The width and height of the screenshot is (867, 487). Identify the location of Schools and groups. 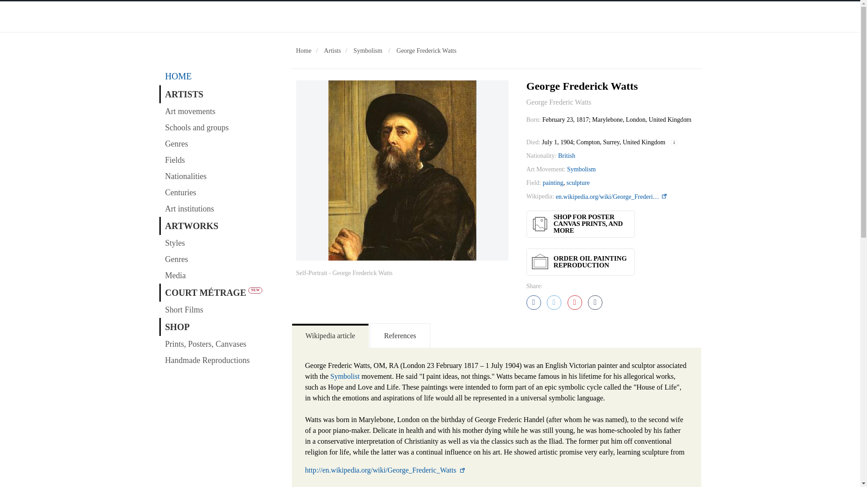
(220, 127).